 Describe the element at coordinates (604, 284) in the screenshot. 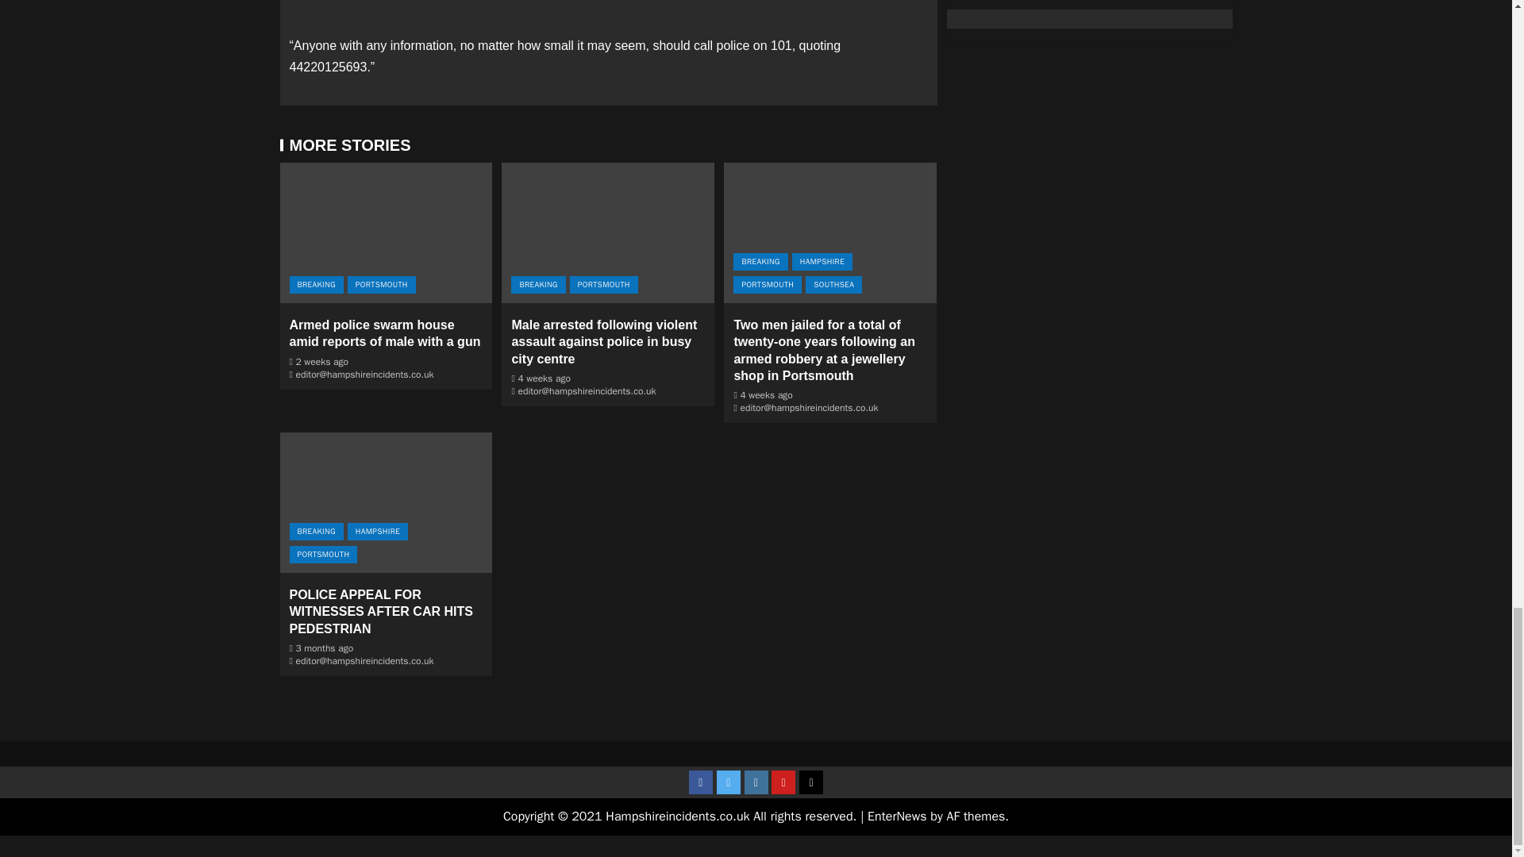

I see `PORTSMOUTH` at that location.